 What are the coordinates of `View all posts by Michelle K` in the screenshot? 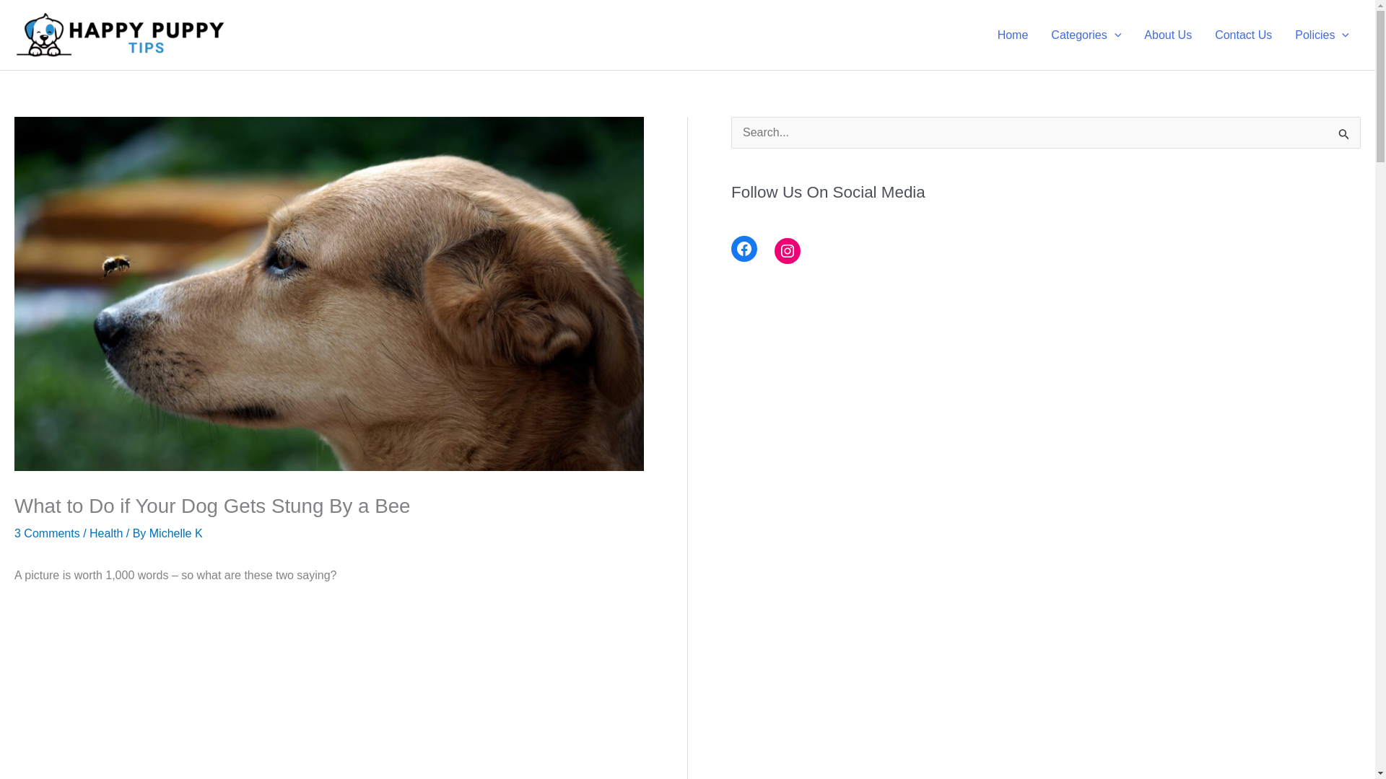 It's located at (176, 534).